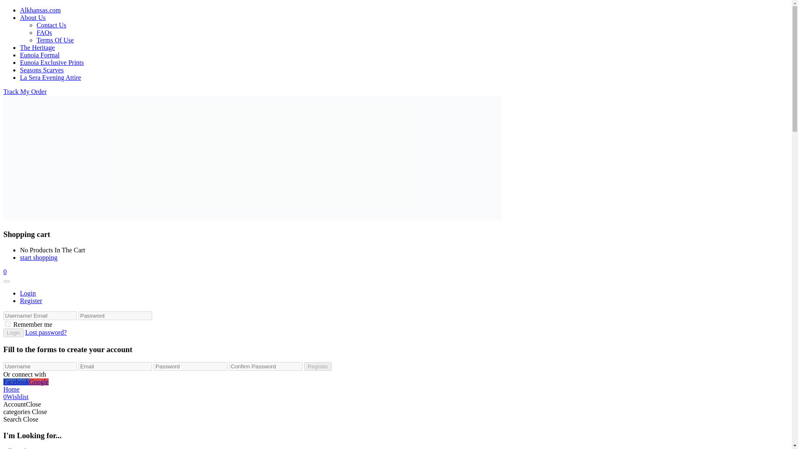 This screenshot has height=449, width=798. What do you see at coordinates (52, 25) in the screenshot?
I see `Contact Us` at bounding box center [52, 25].